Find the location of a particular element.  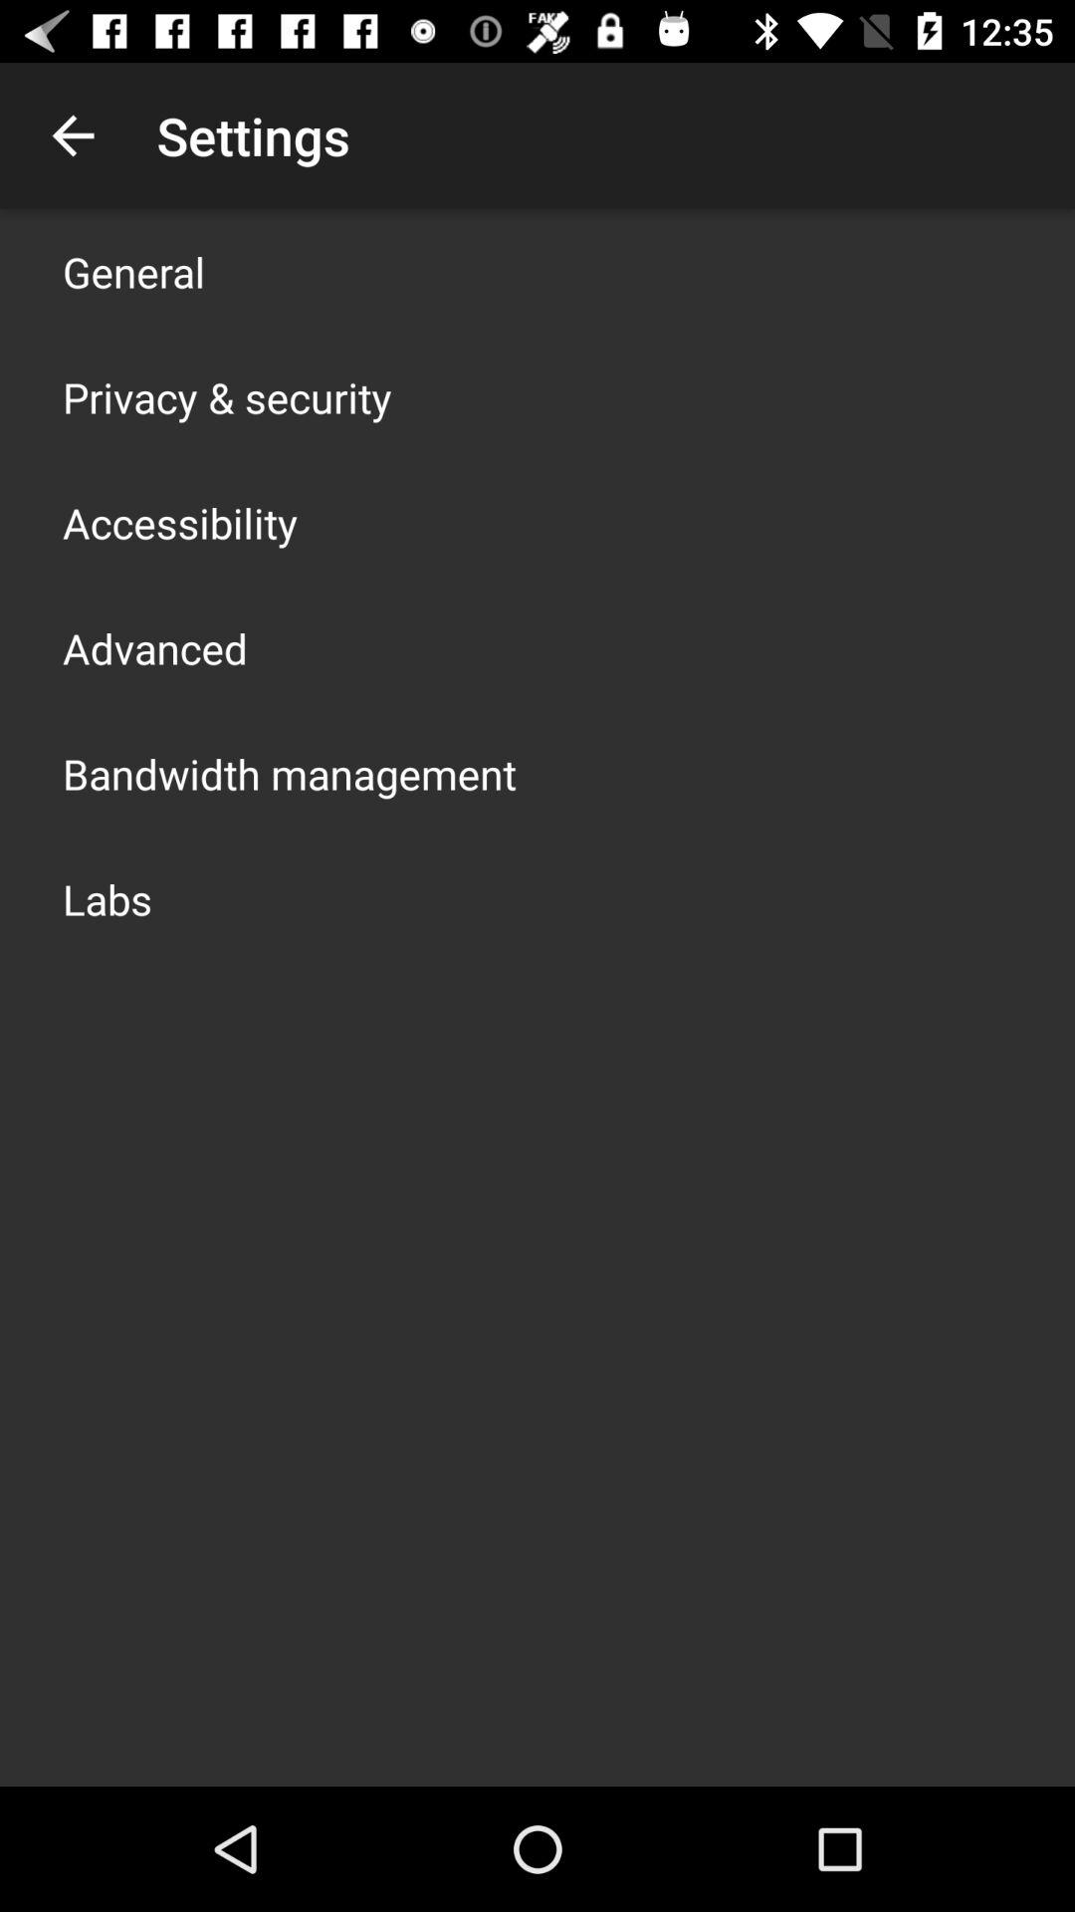

launch the advanced is located at coordinates (155, 647).